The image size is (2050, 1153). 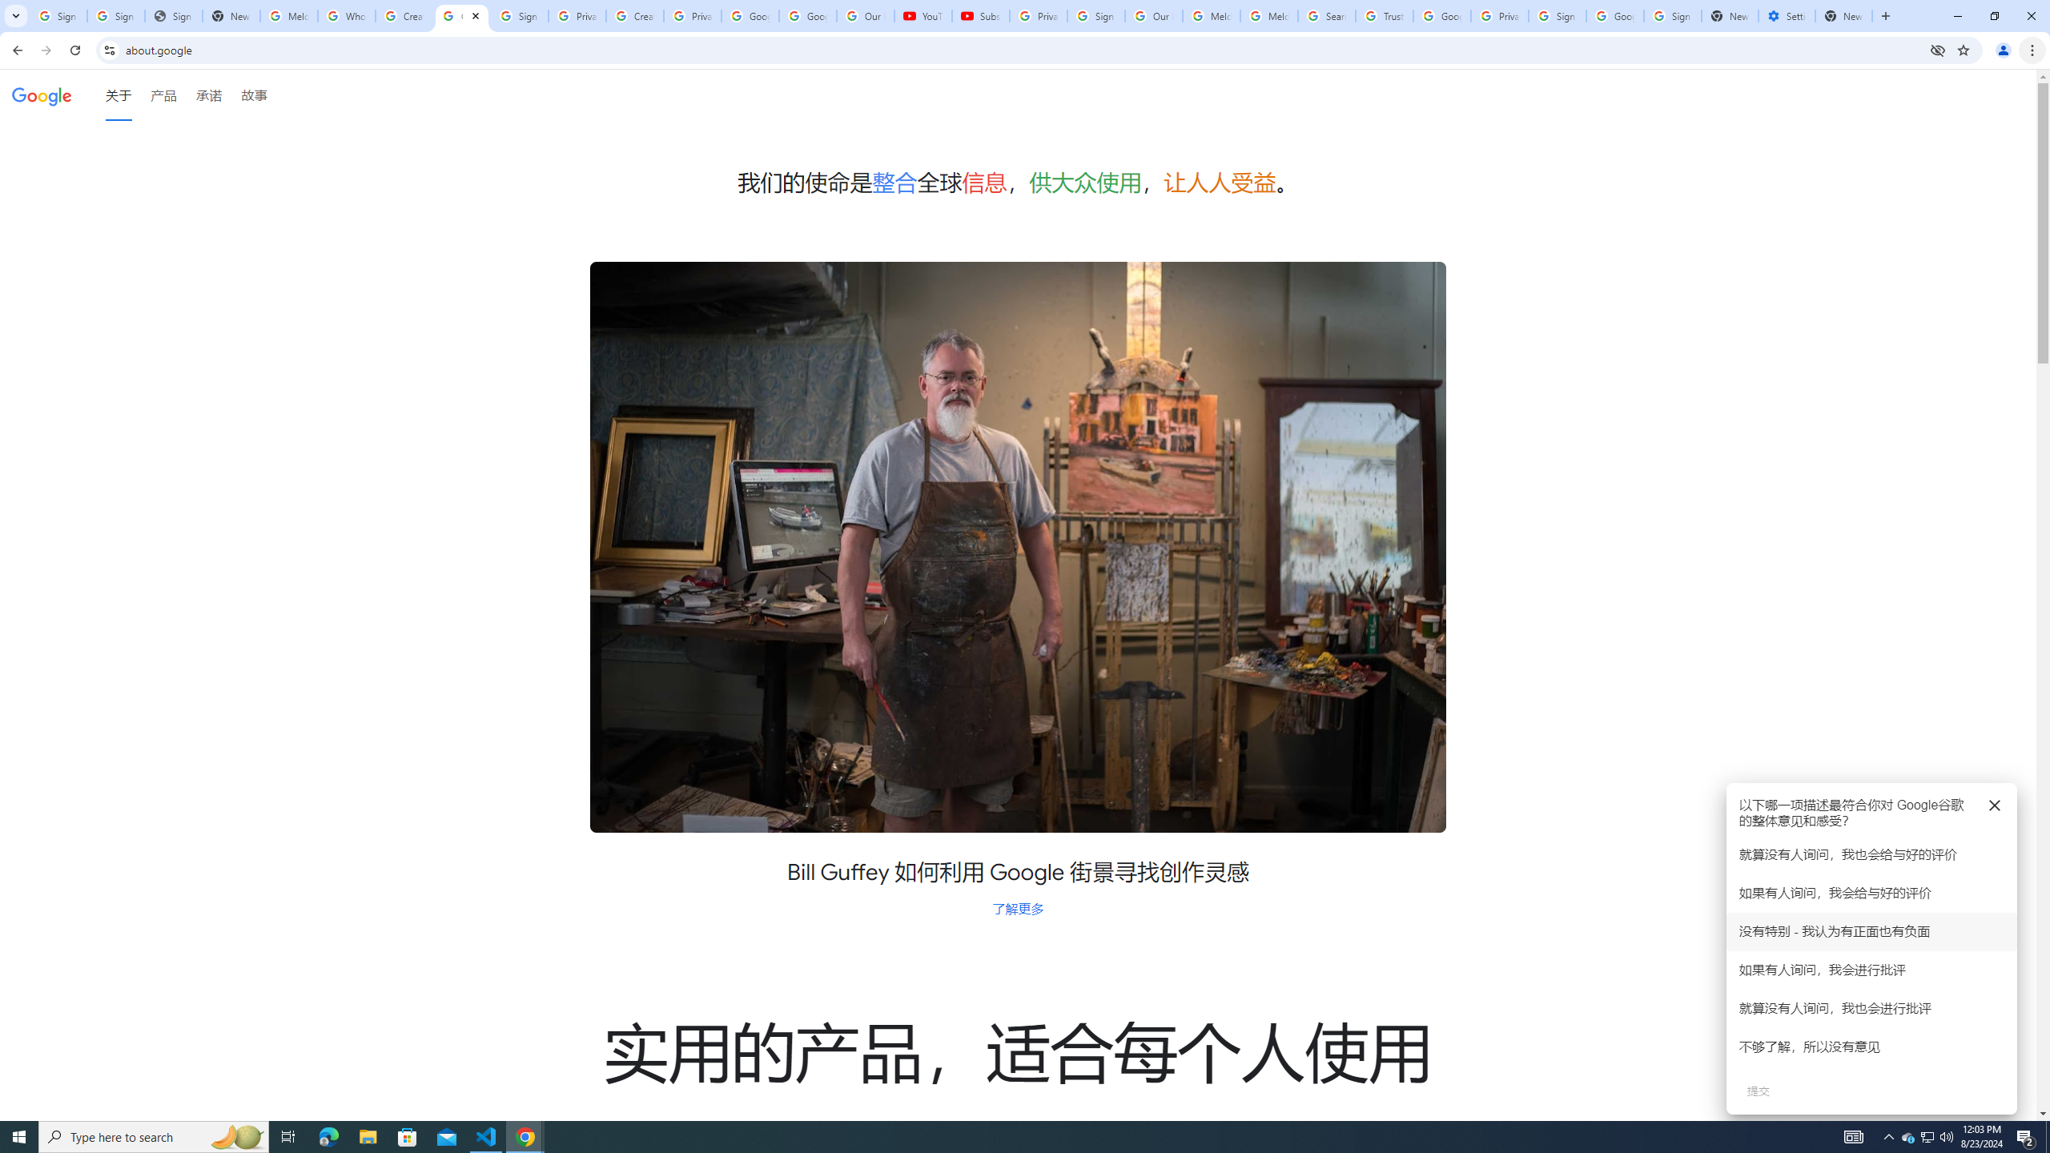 I want to click on Third-party cookies blocked, so click(x=1938, y=50).